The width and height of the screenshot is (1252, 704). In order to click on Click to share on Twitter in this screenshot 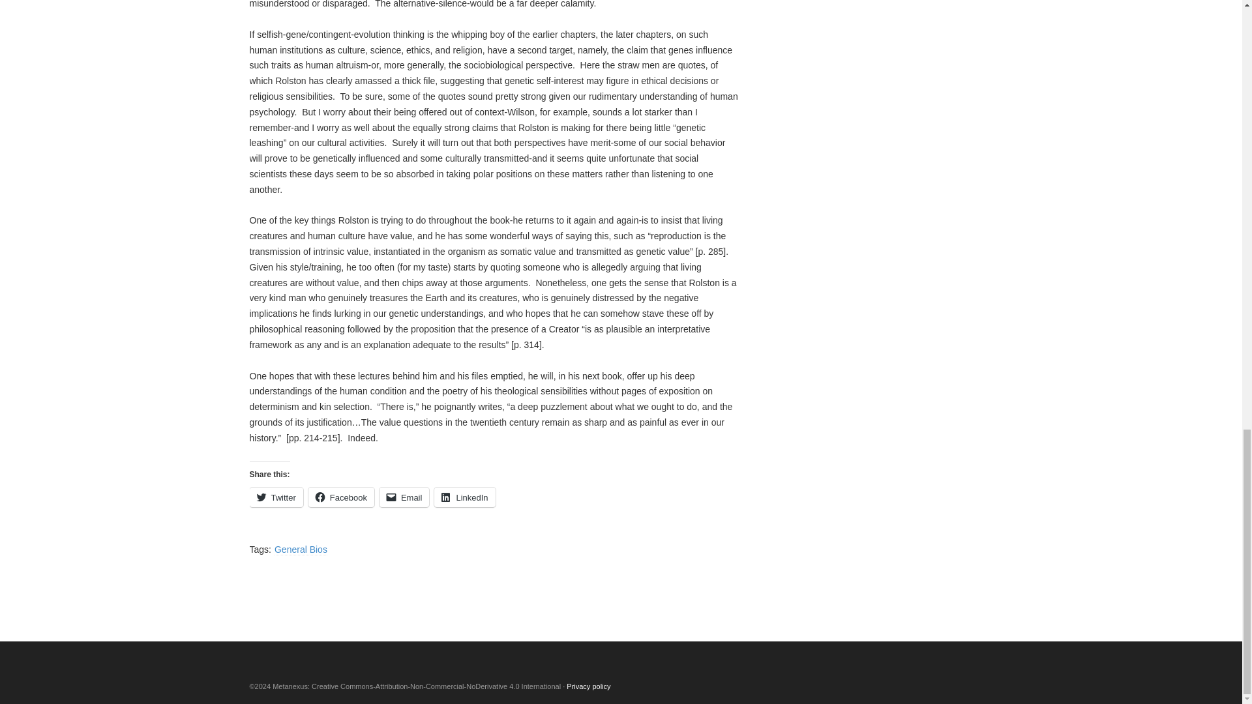, I will do `click(276, 497)`.